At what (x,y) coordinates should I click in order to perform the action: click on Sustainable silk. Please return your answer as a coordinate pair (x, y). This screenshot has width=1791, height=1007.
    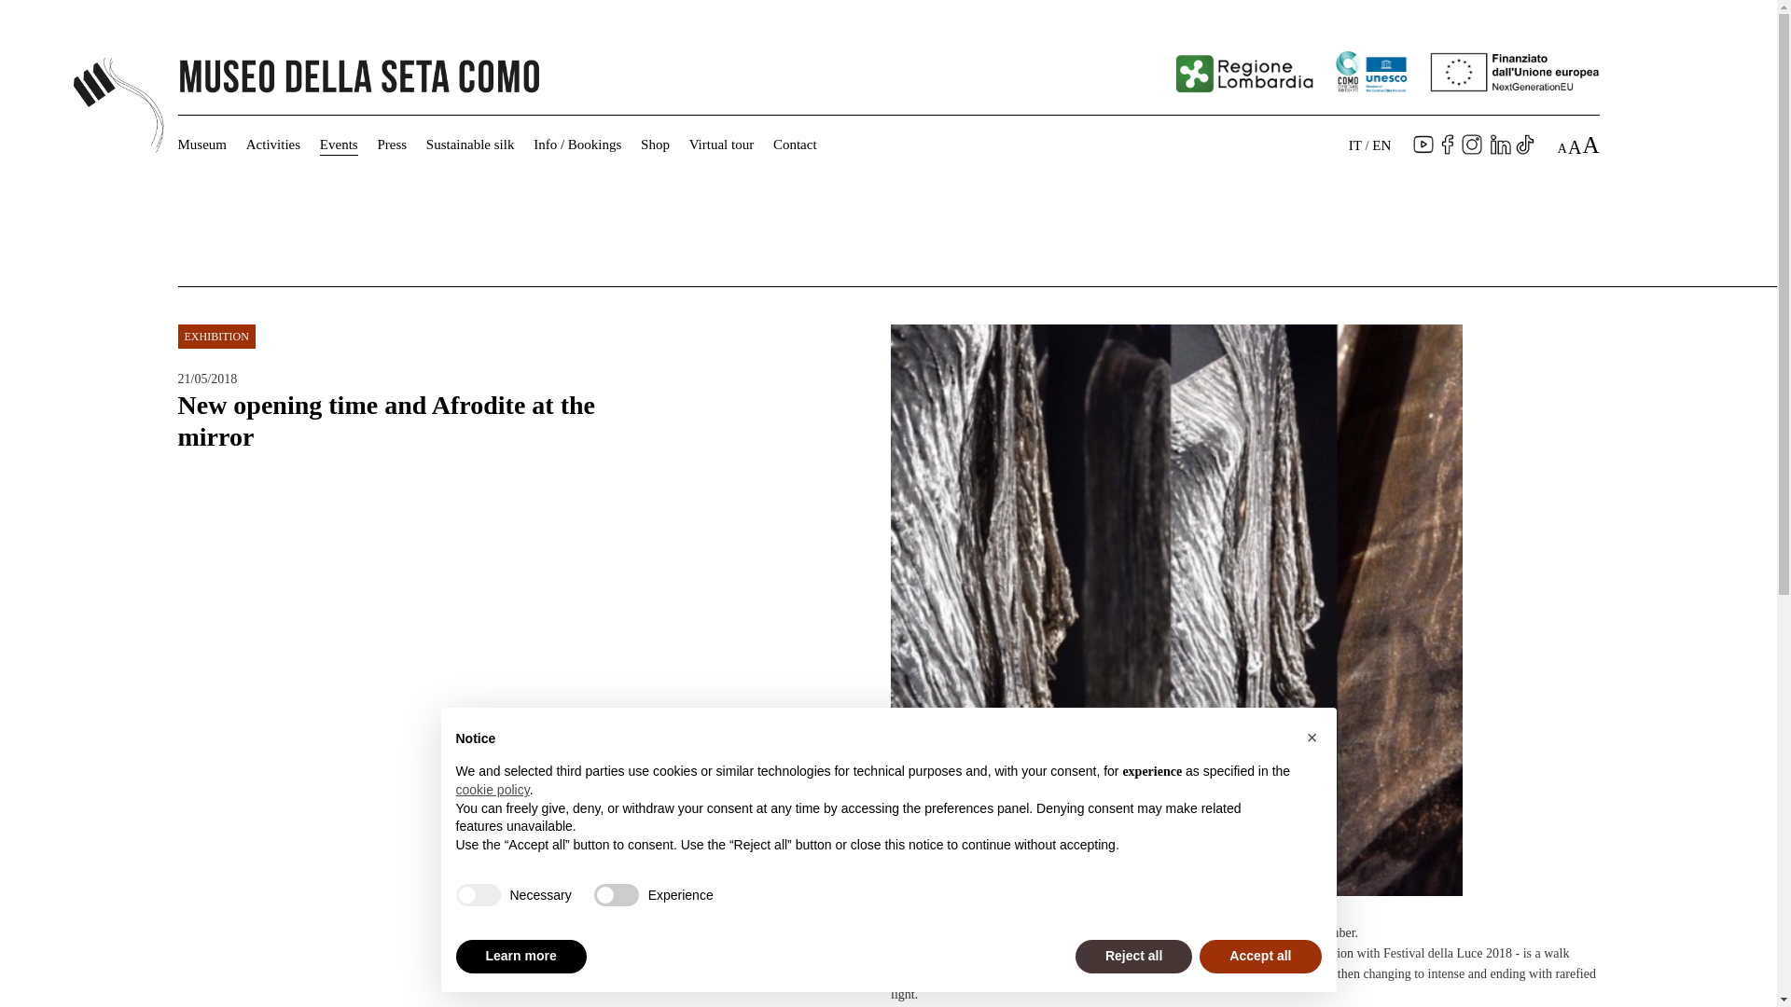
    Looking at the image, I should click on (470, 144).